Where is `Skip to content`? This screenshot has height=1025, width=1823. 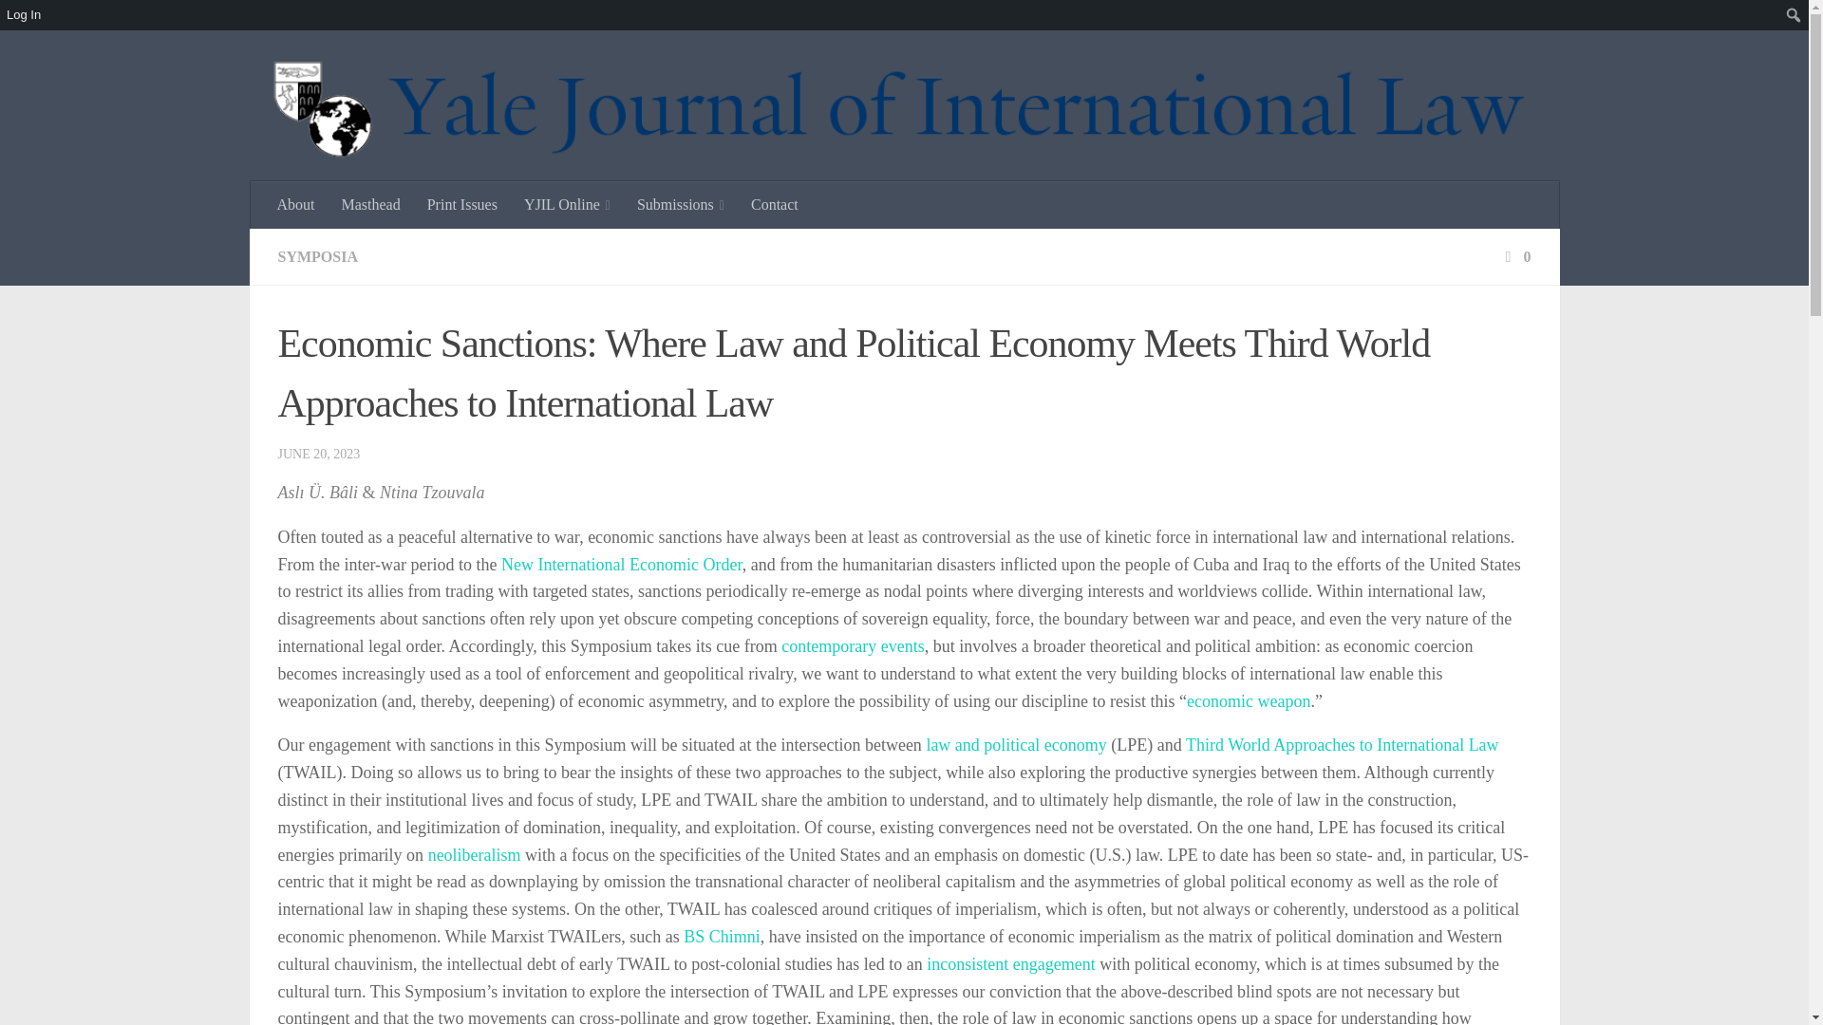 Skip to content is located at coordinates (74, 26).